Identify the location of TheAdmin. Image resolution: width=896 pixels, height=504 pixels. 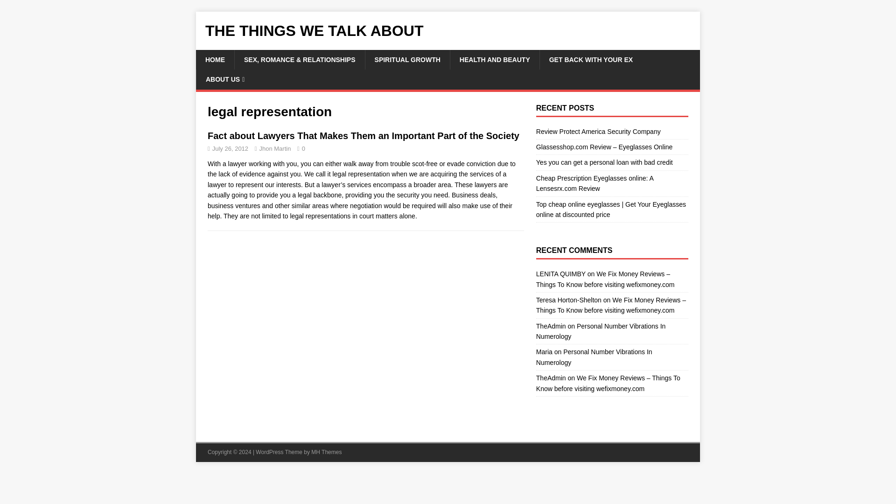
(551, 326).